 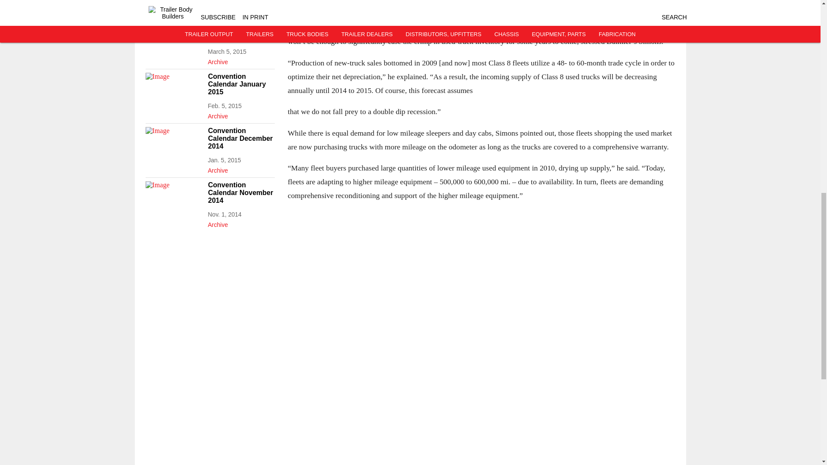 What do you see at coordinates (241, 30) in the screenshot?
I see `Convention Calendar February 2015` at bounding box center [241, 30].